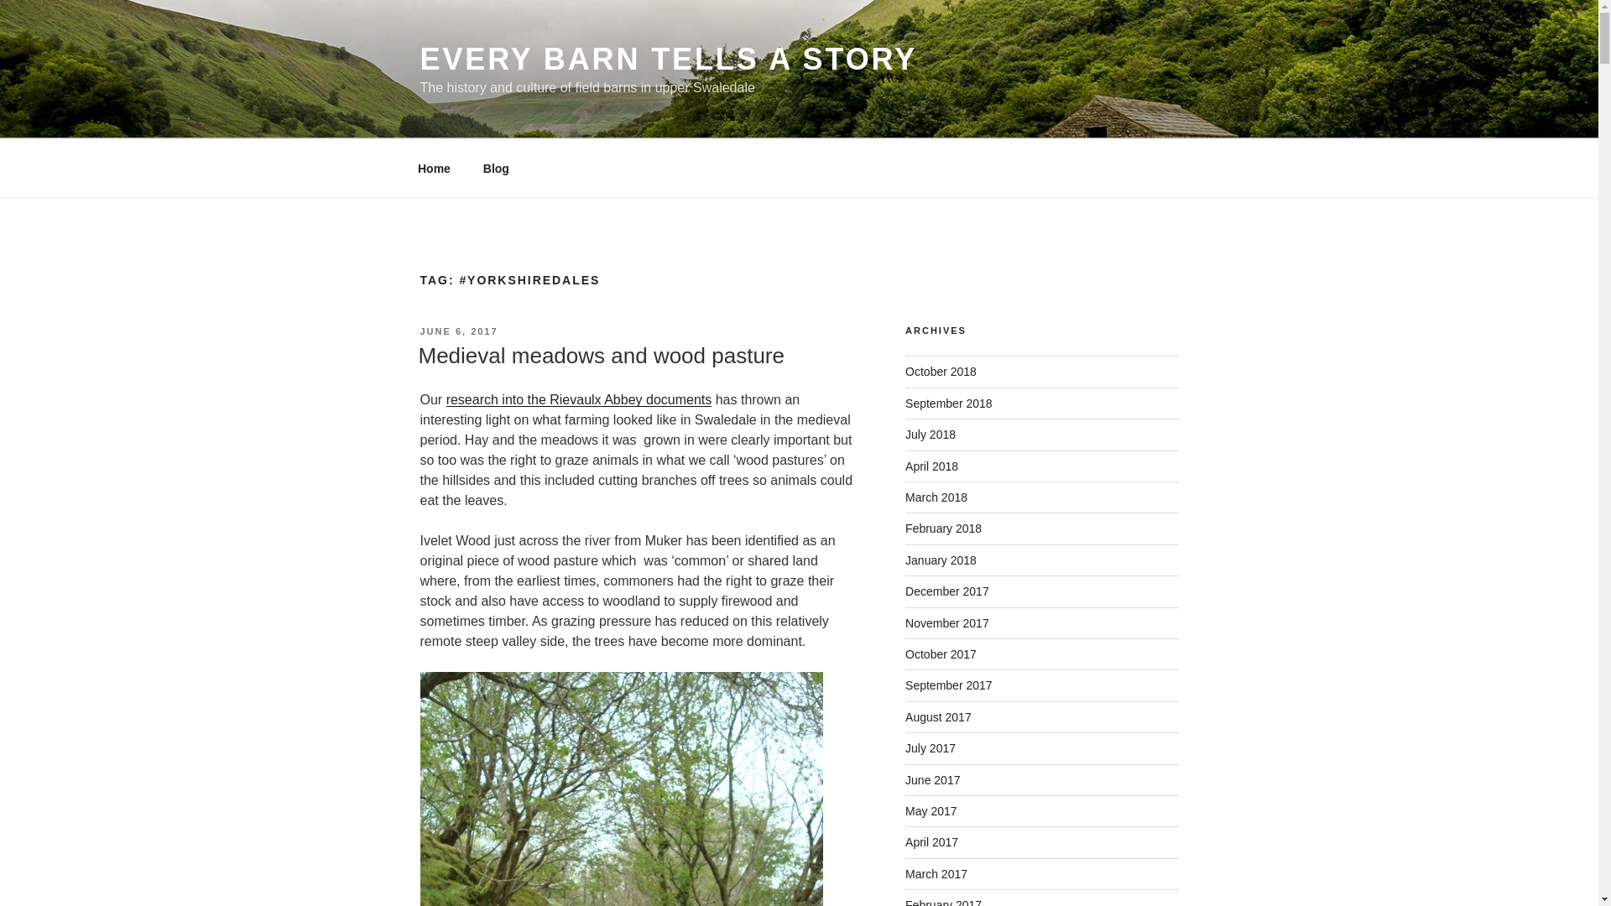 Image resolution: width=1611 pixels, height=906 pixels. I want to click on research into the Rievaulx Abbey documents, so click(579, 399).